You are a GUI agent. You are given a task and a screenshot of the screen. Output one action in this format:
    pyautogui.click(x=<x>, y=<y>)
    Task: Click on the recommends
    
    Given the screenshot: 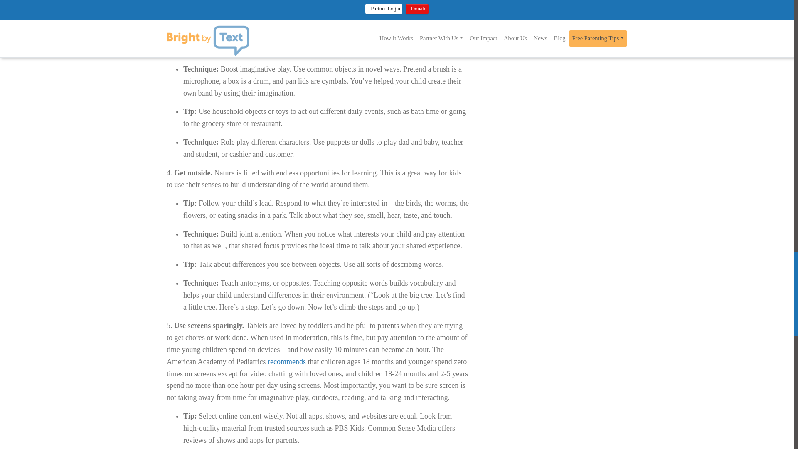 What is the action you would take?
    pyautogui.click(x=286, y=362)
    